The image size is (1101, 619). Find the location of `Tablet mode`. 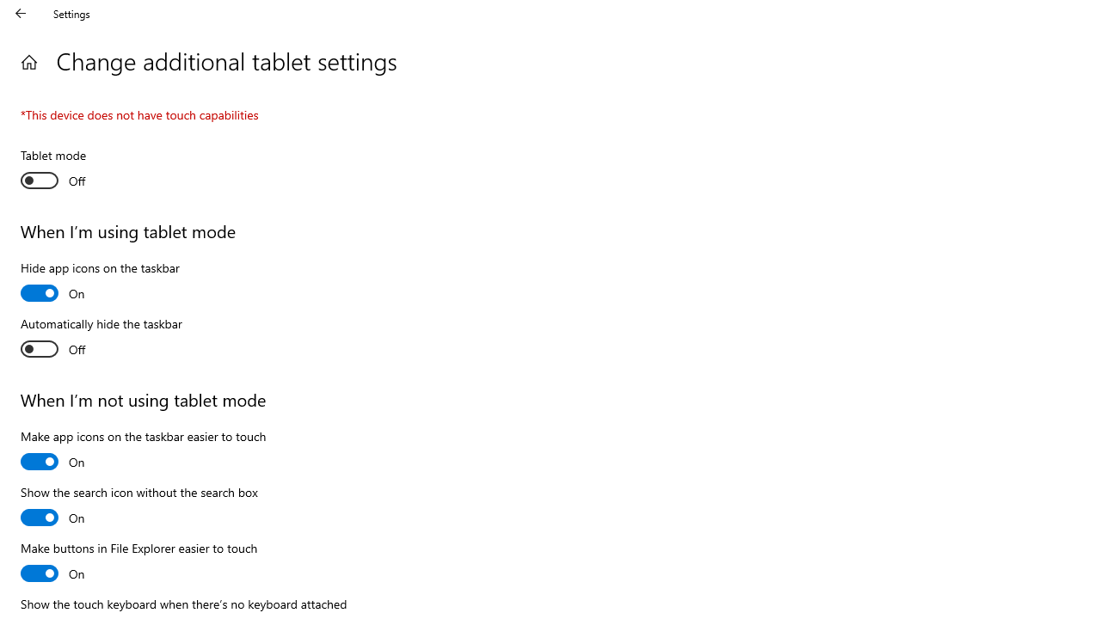

Tablet mode is located at coordinates (84, 170).